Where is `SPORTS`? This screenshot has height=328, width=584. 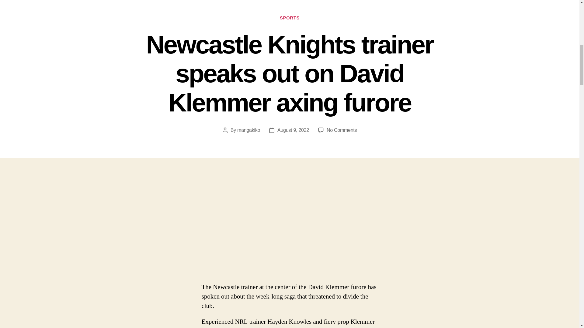
SPORTS is located at coordinates (290, 18).